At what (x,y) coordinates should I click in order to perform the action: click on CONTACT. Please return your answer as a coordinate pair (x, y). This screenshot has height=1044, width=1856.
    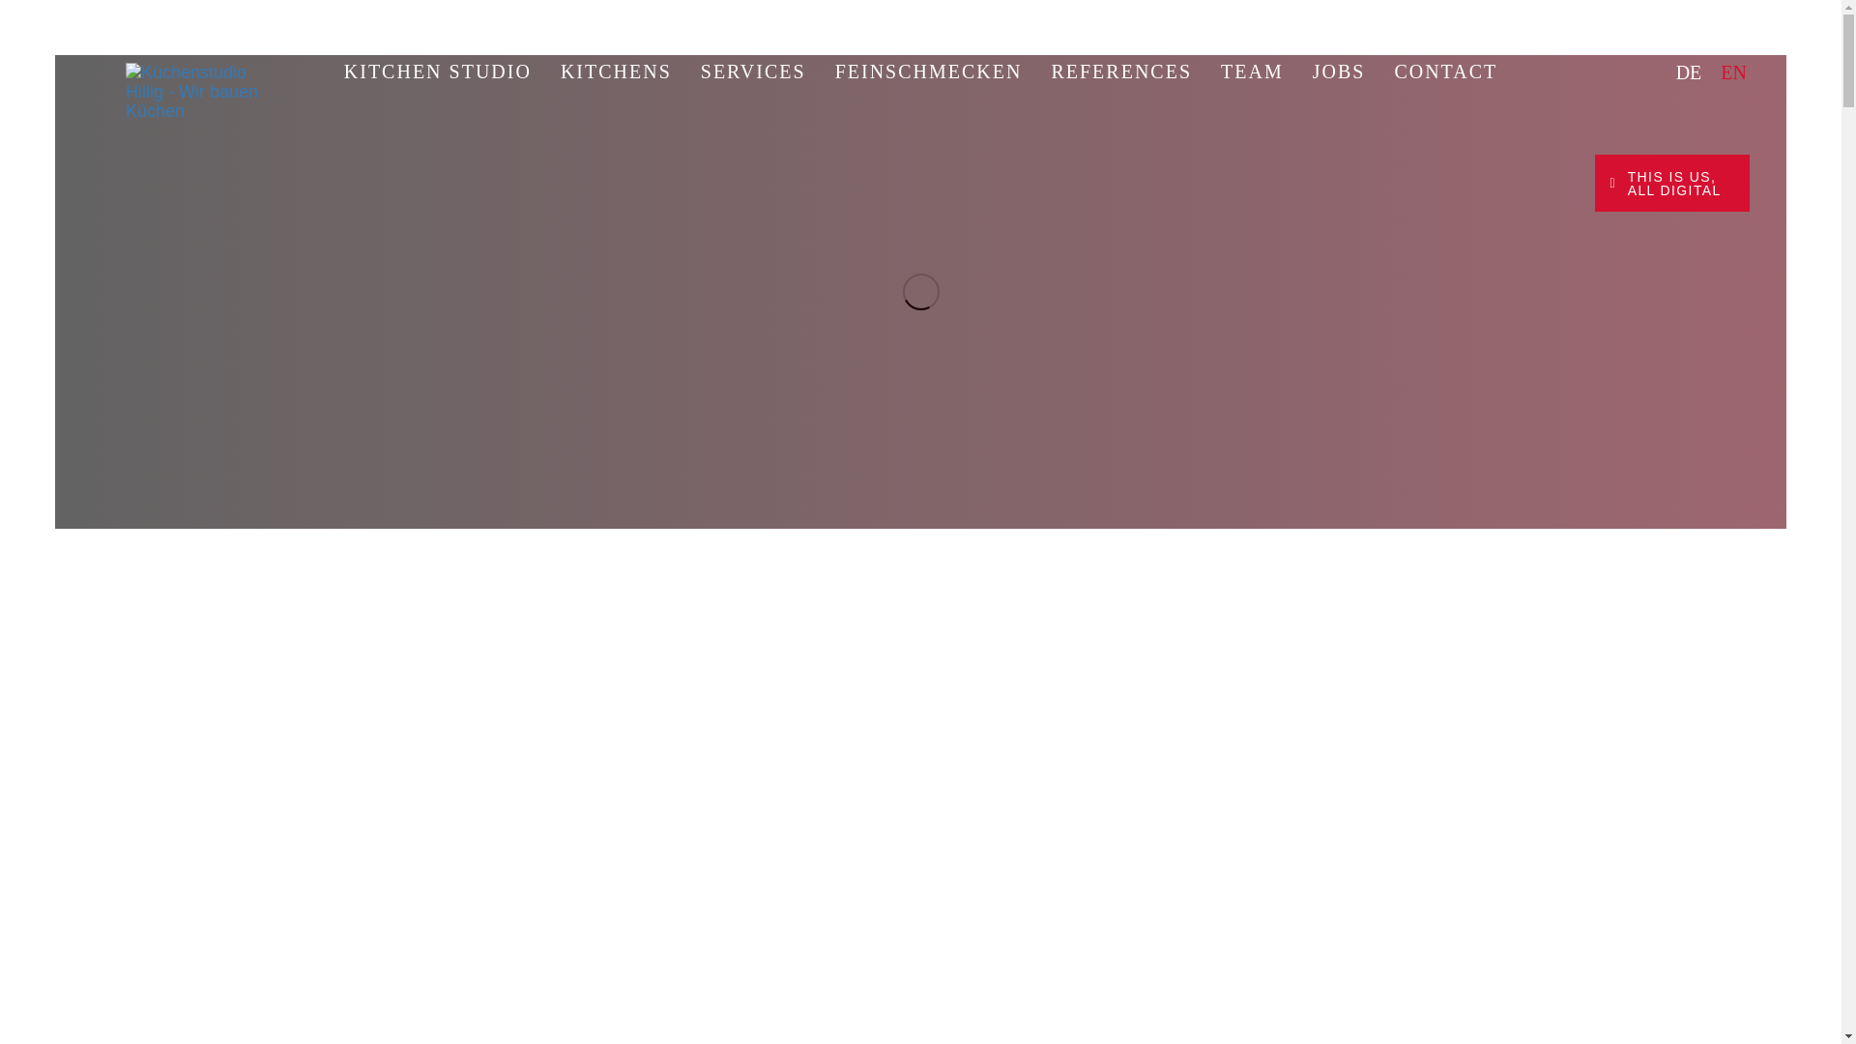
    Looking at the image, I should click on (1445, 72).